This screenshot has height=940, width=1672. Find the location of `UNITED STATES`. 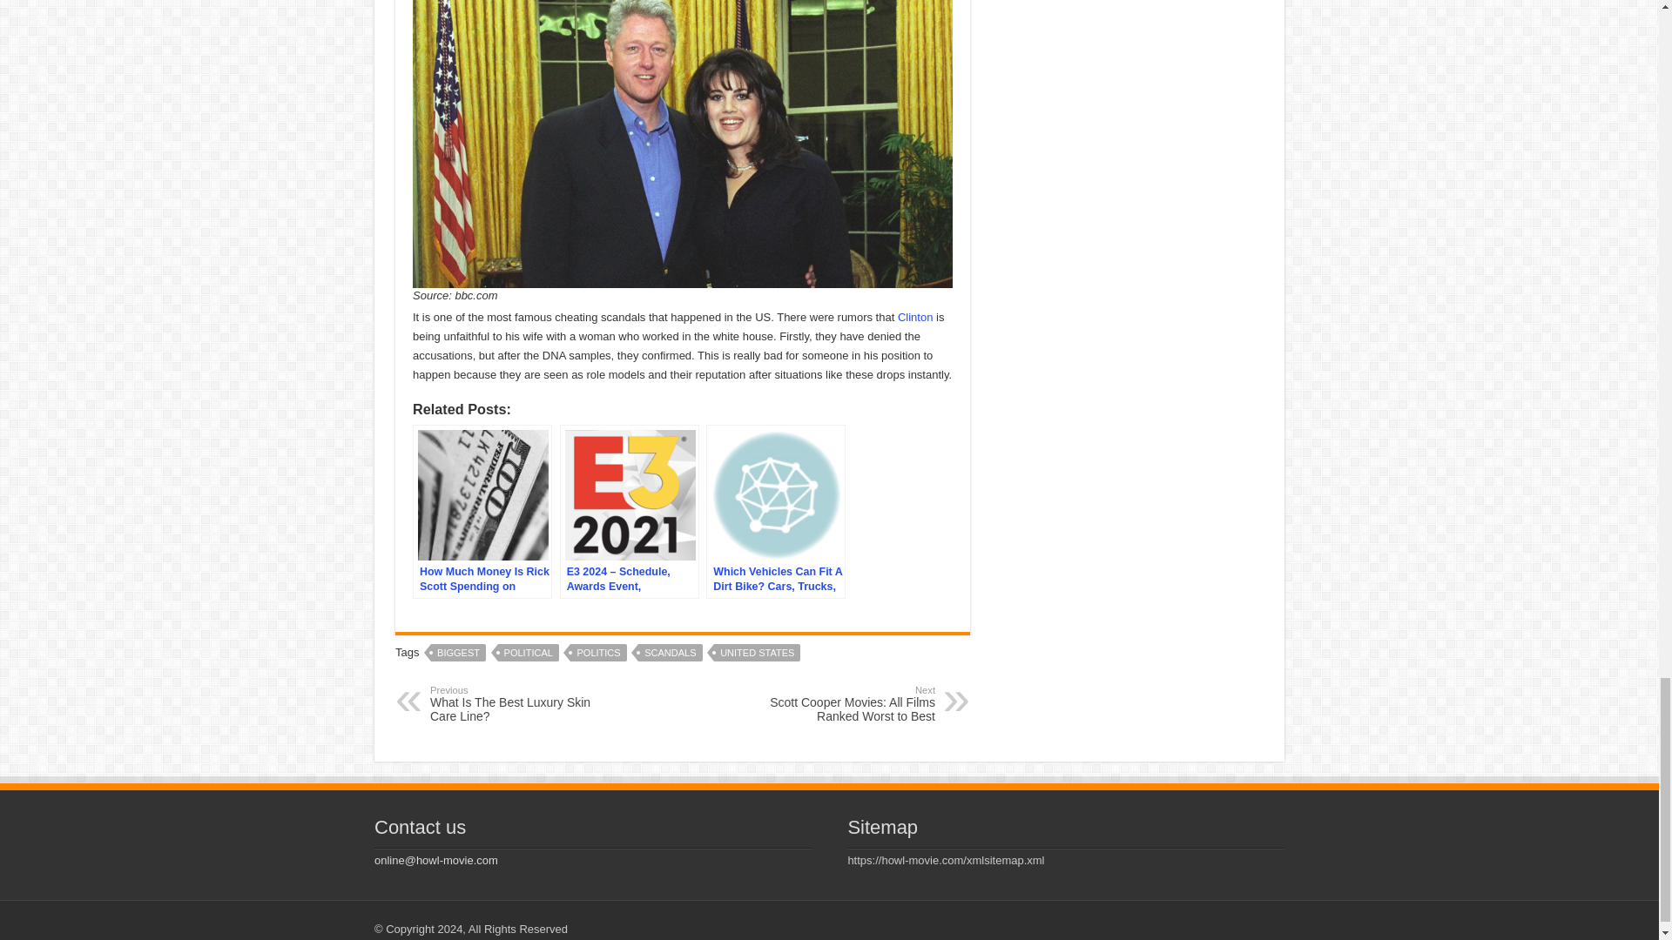

UNITED STATES is located at coordinates (597, 653).